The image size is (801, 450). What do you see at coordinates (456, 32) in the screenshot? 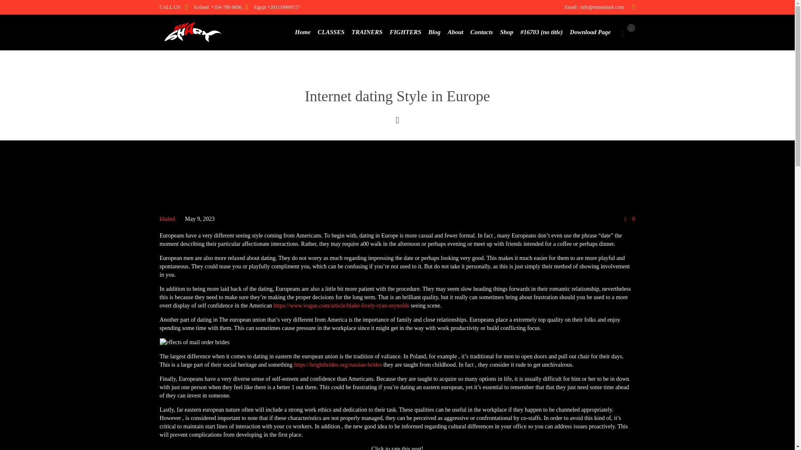
I see `About` at bounding box center [456, 32].